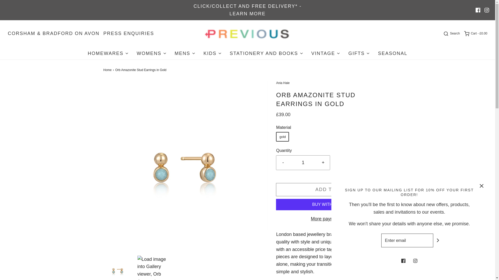  What do you see at coordinates (129, 33) in the screenshot?
I see `PRESS ENQUIRIES` at bounding box center [129, 33].